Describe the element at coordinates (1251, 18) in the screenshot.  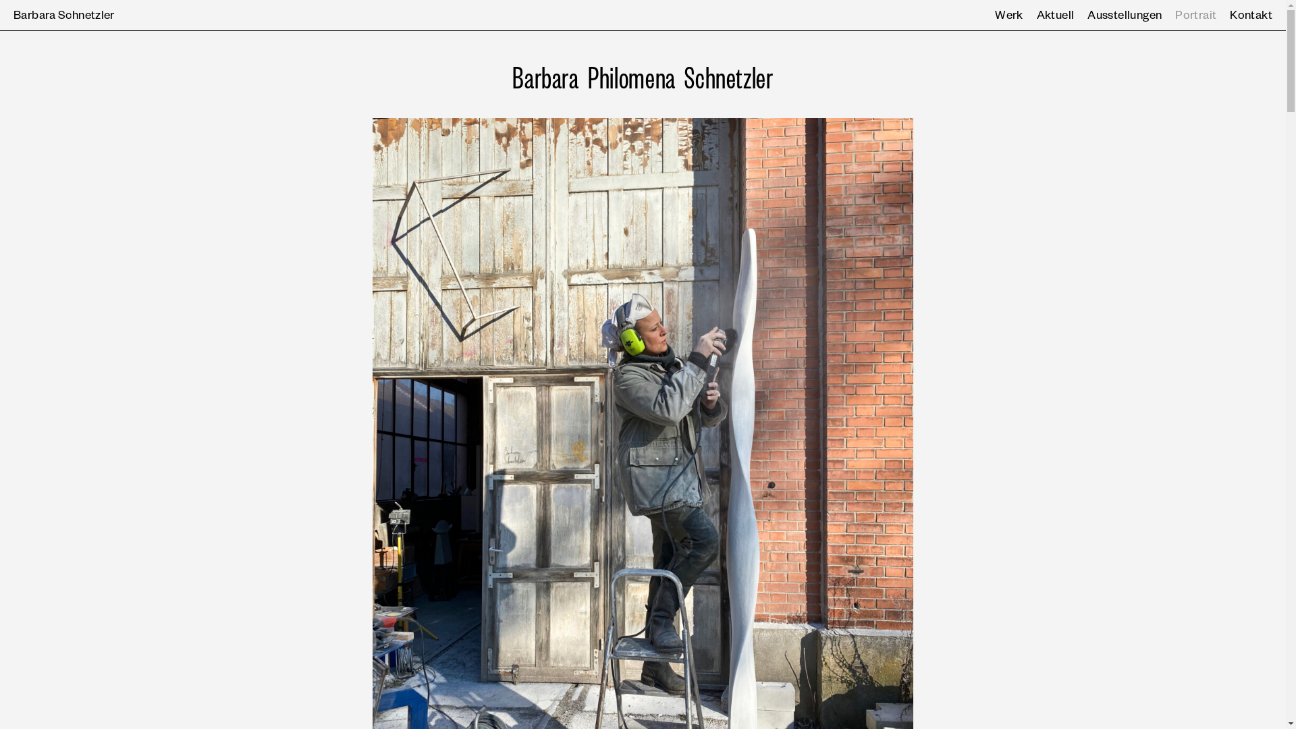
I see `Kontakt` at that location.